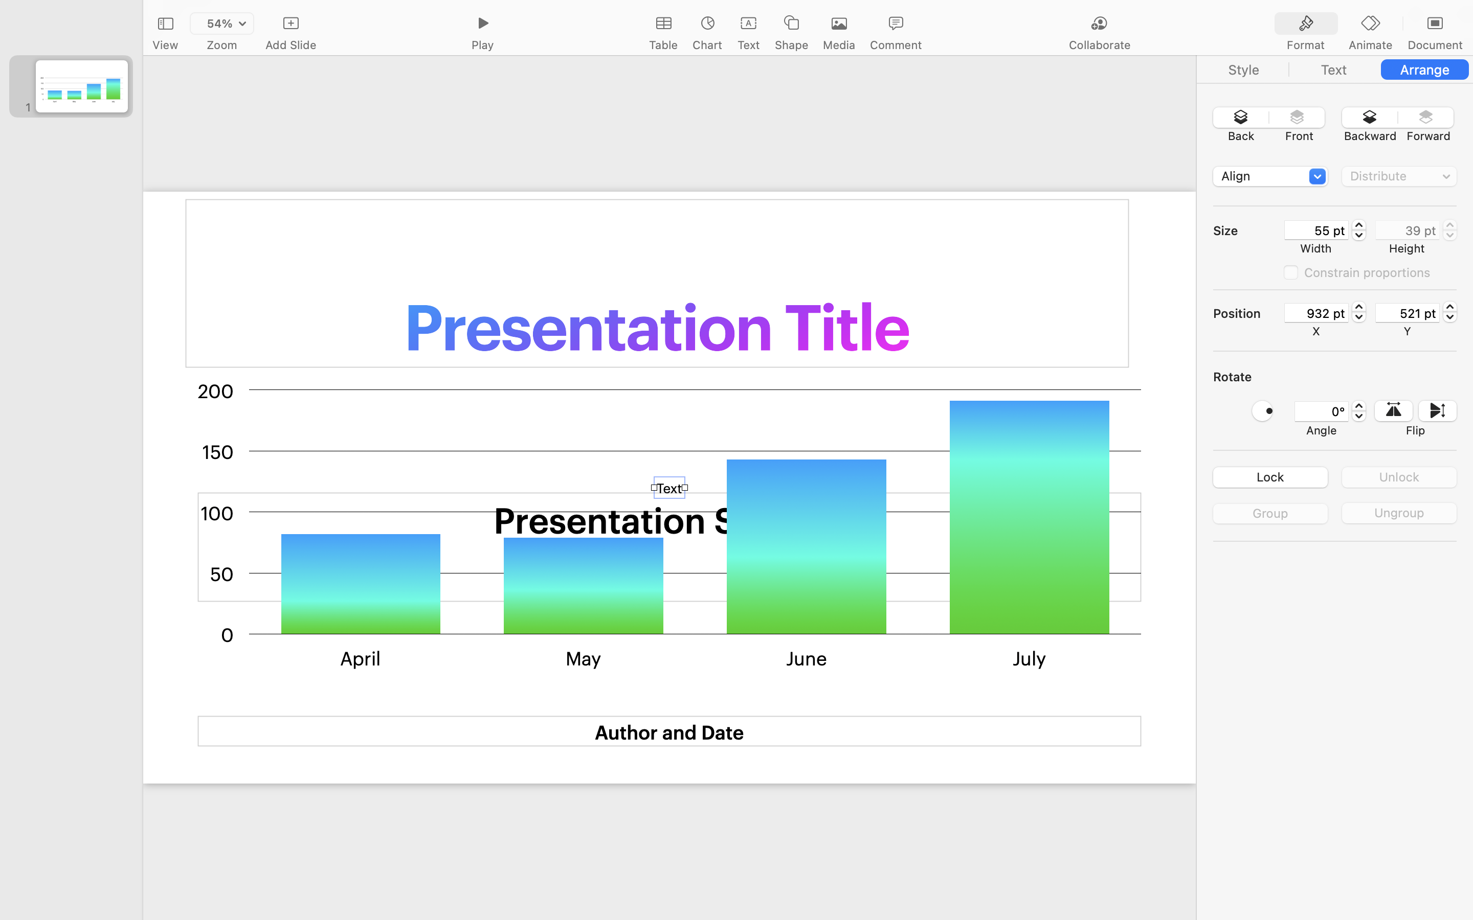 The width and height of the screenshot is (1473, 920). I want to click on Animate, so click(1370, 45).